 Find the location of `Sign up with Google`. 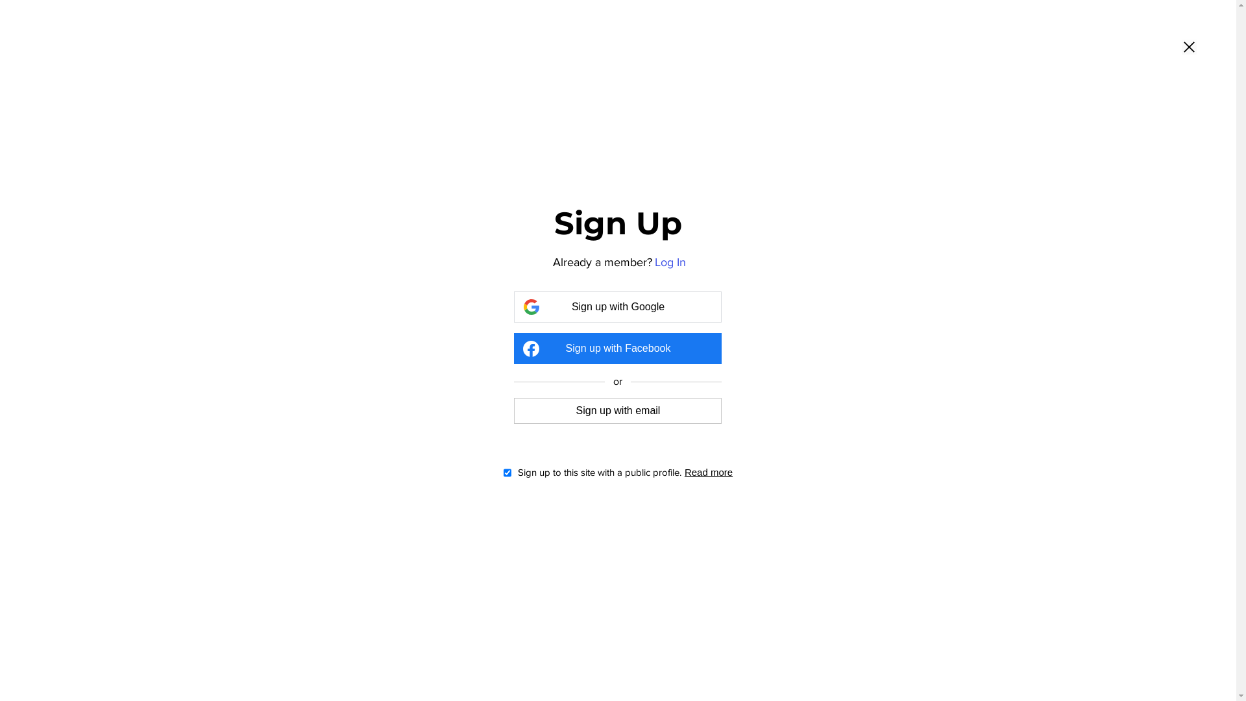

Sign up with Google is located at coordinates (618, 307).